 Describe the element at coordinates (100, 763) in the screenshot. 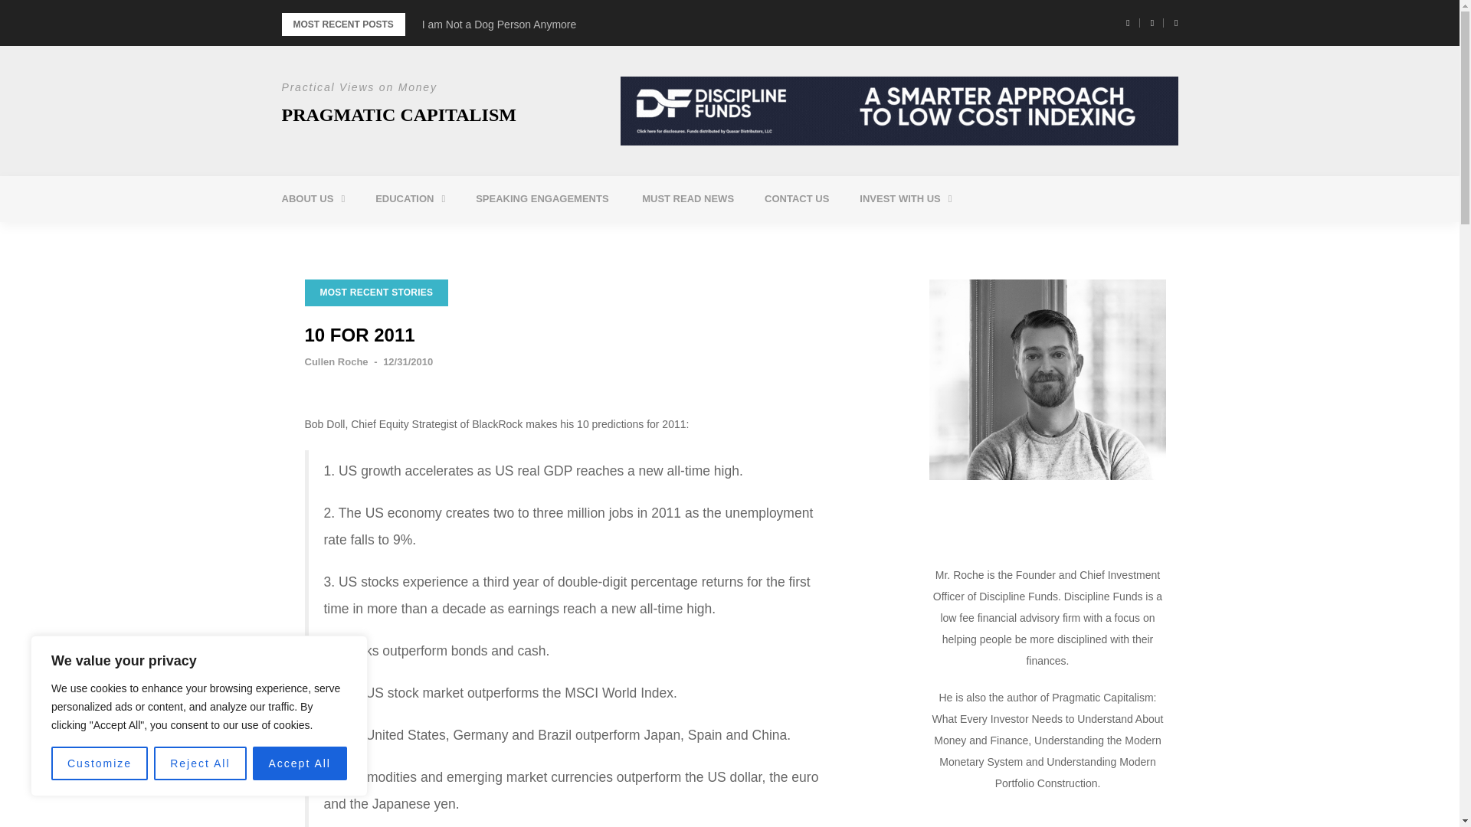

I see `Customize` at that location.